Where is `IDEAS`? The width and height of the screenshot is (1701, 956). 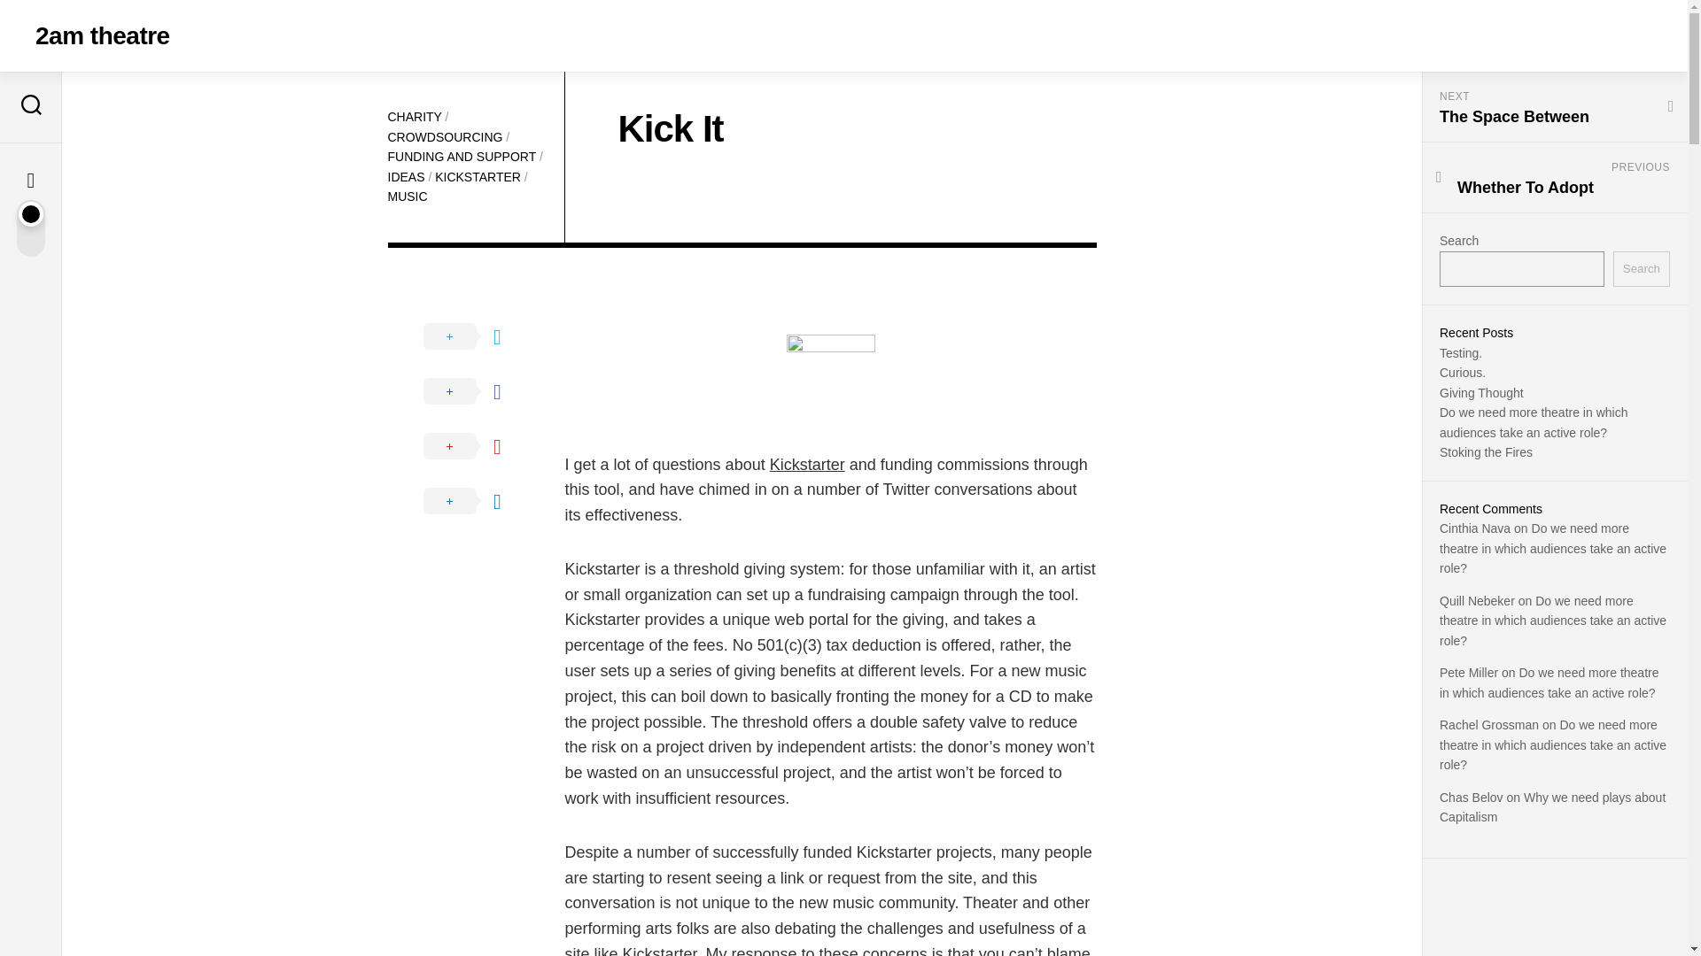
IDEAS is located at coordinates (406, 177).